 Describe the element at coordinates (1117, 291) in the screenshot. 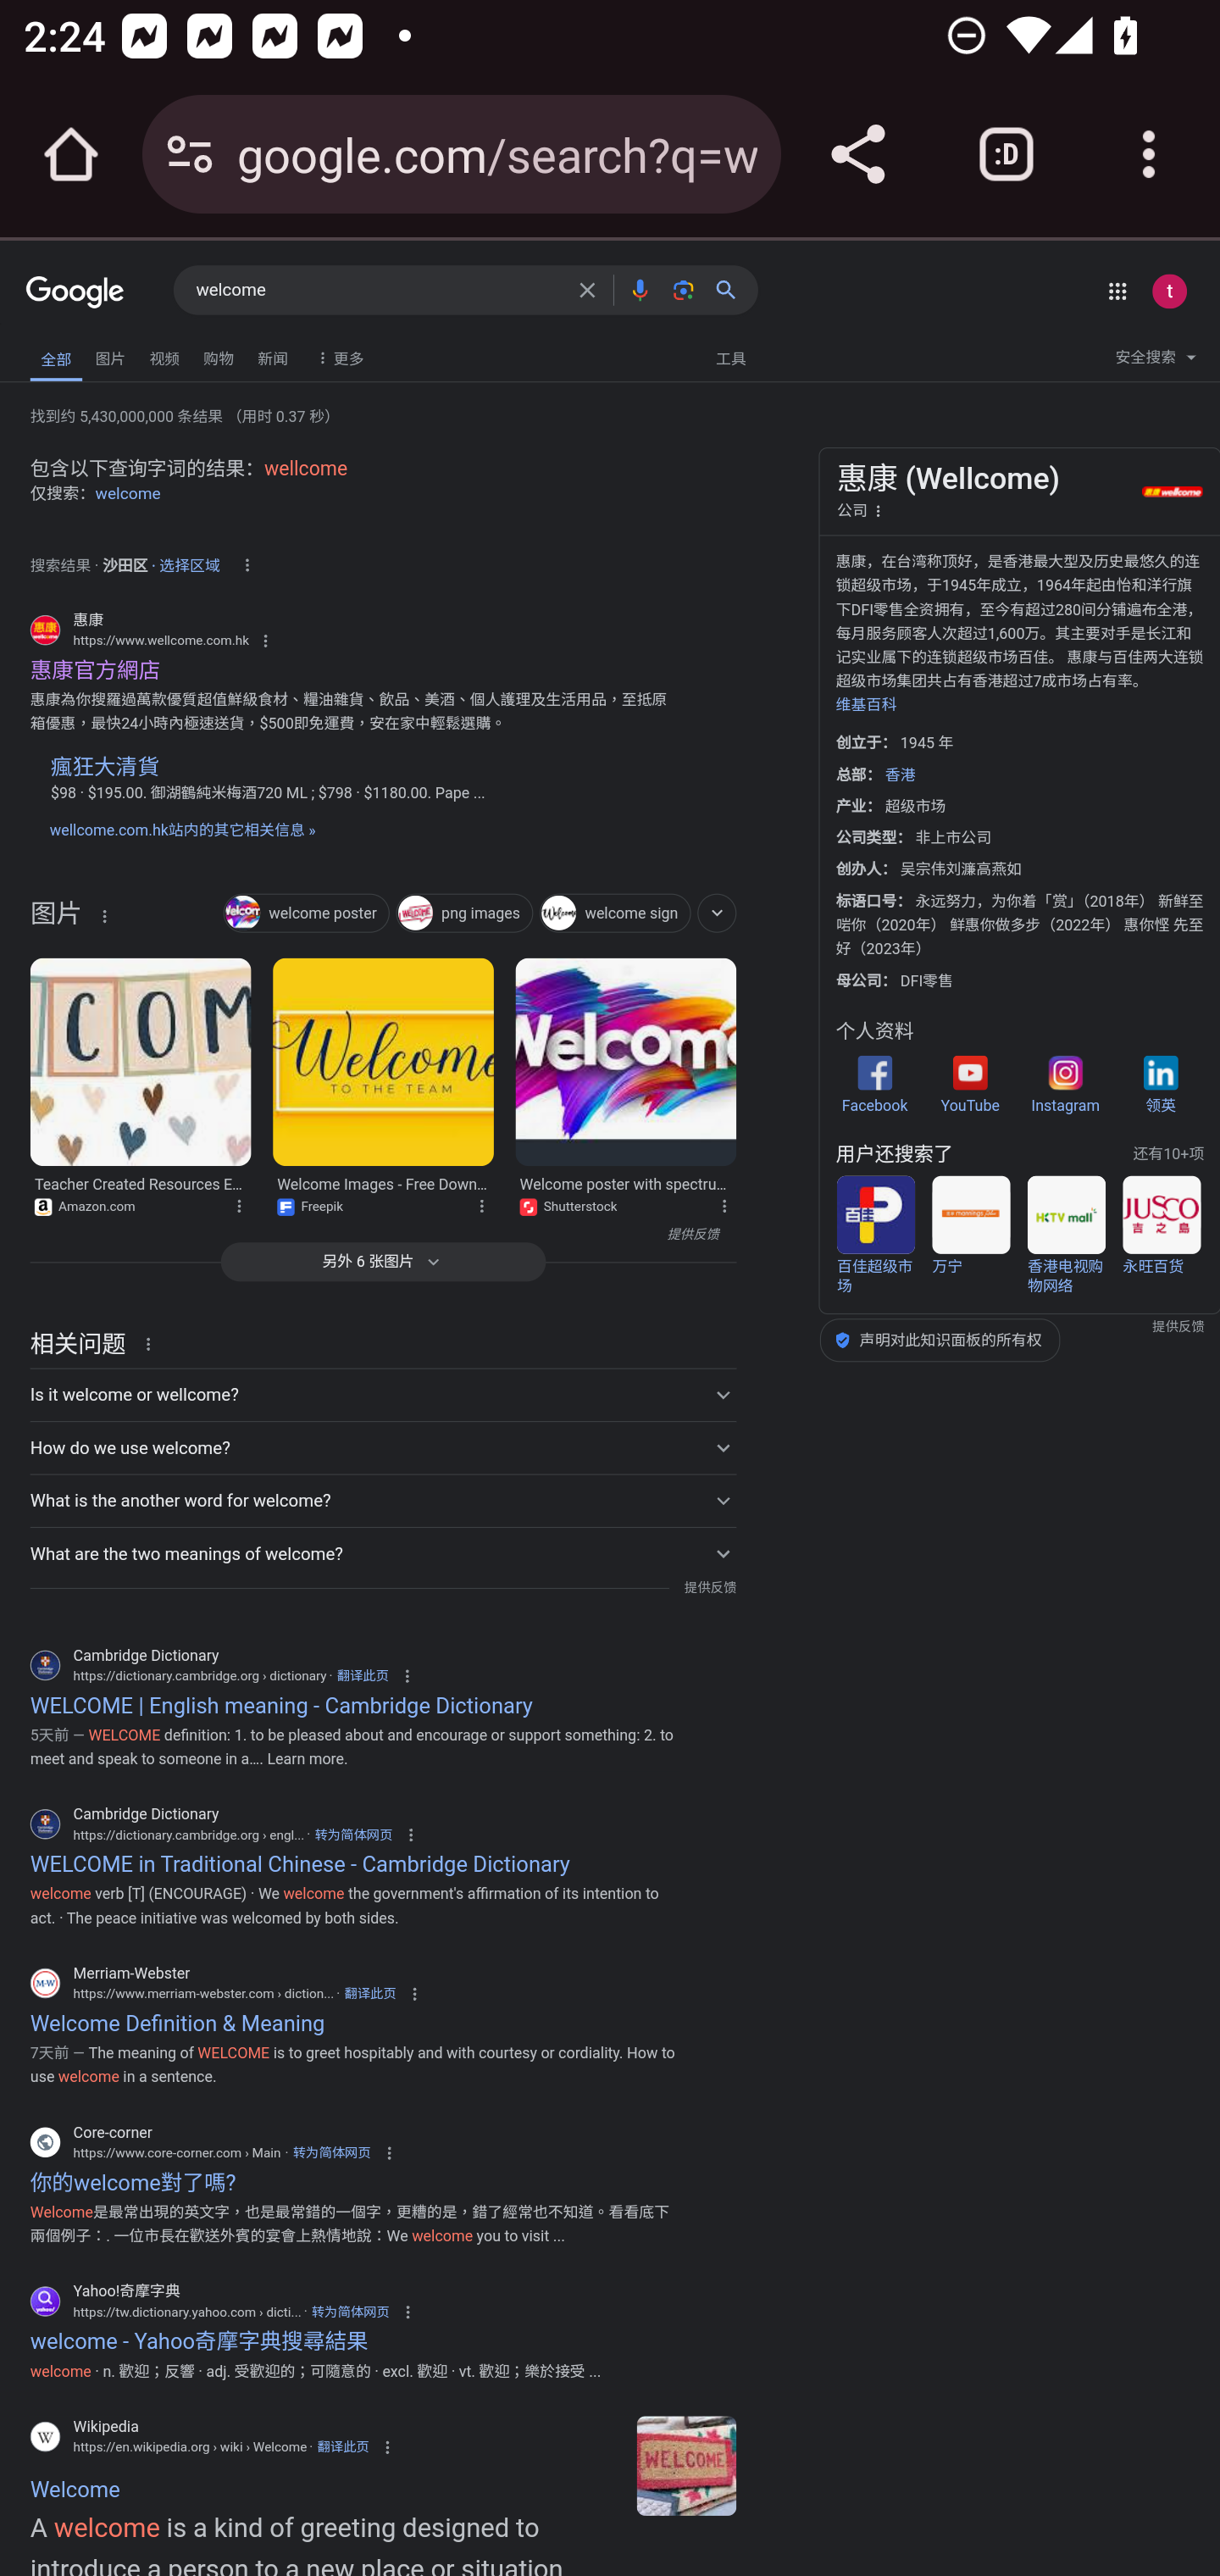

I see `Google 应用` at that location.